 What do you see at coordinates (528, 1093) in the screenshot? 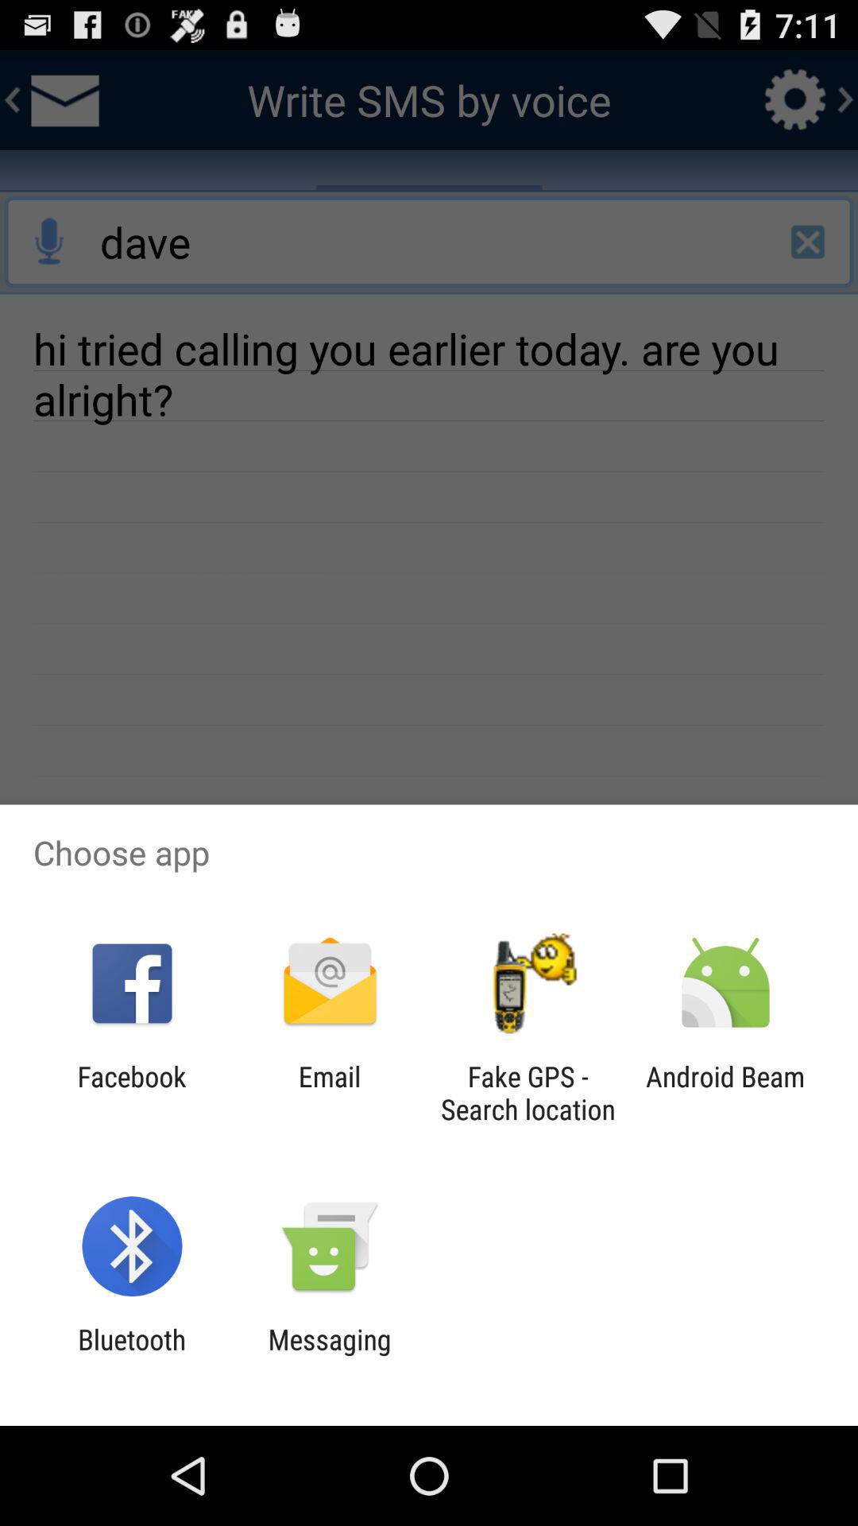
I see `jump to the fake gps search app` at bounding box center [528, 1093].